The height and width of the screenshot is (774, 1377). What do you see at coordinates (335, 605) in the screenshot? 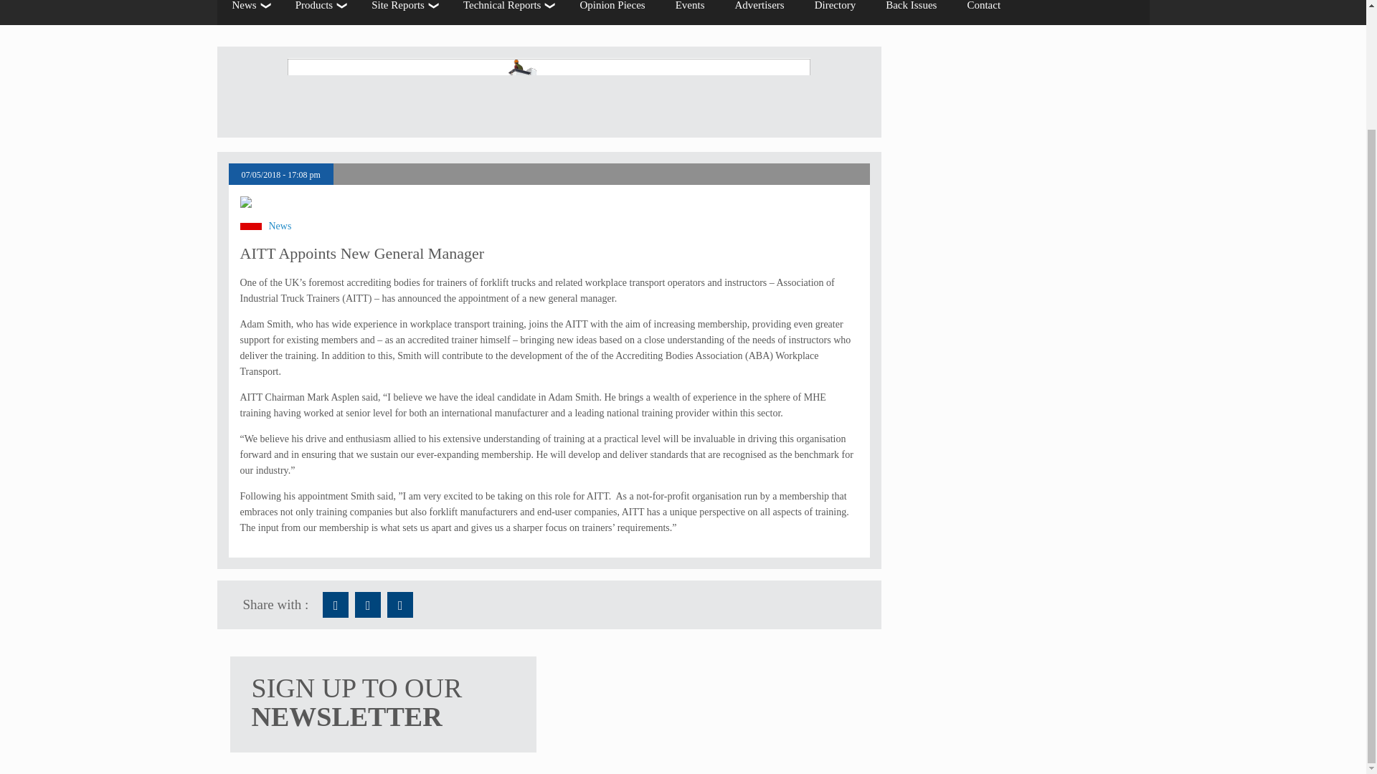
I see `Lift and Hoist Australia  Facebook` at bounding box center [335, 605].